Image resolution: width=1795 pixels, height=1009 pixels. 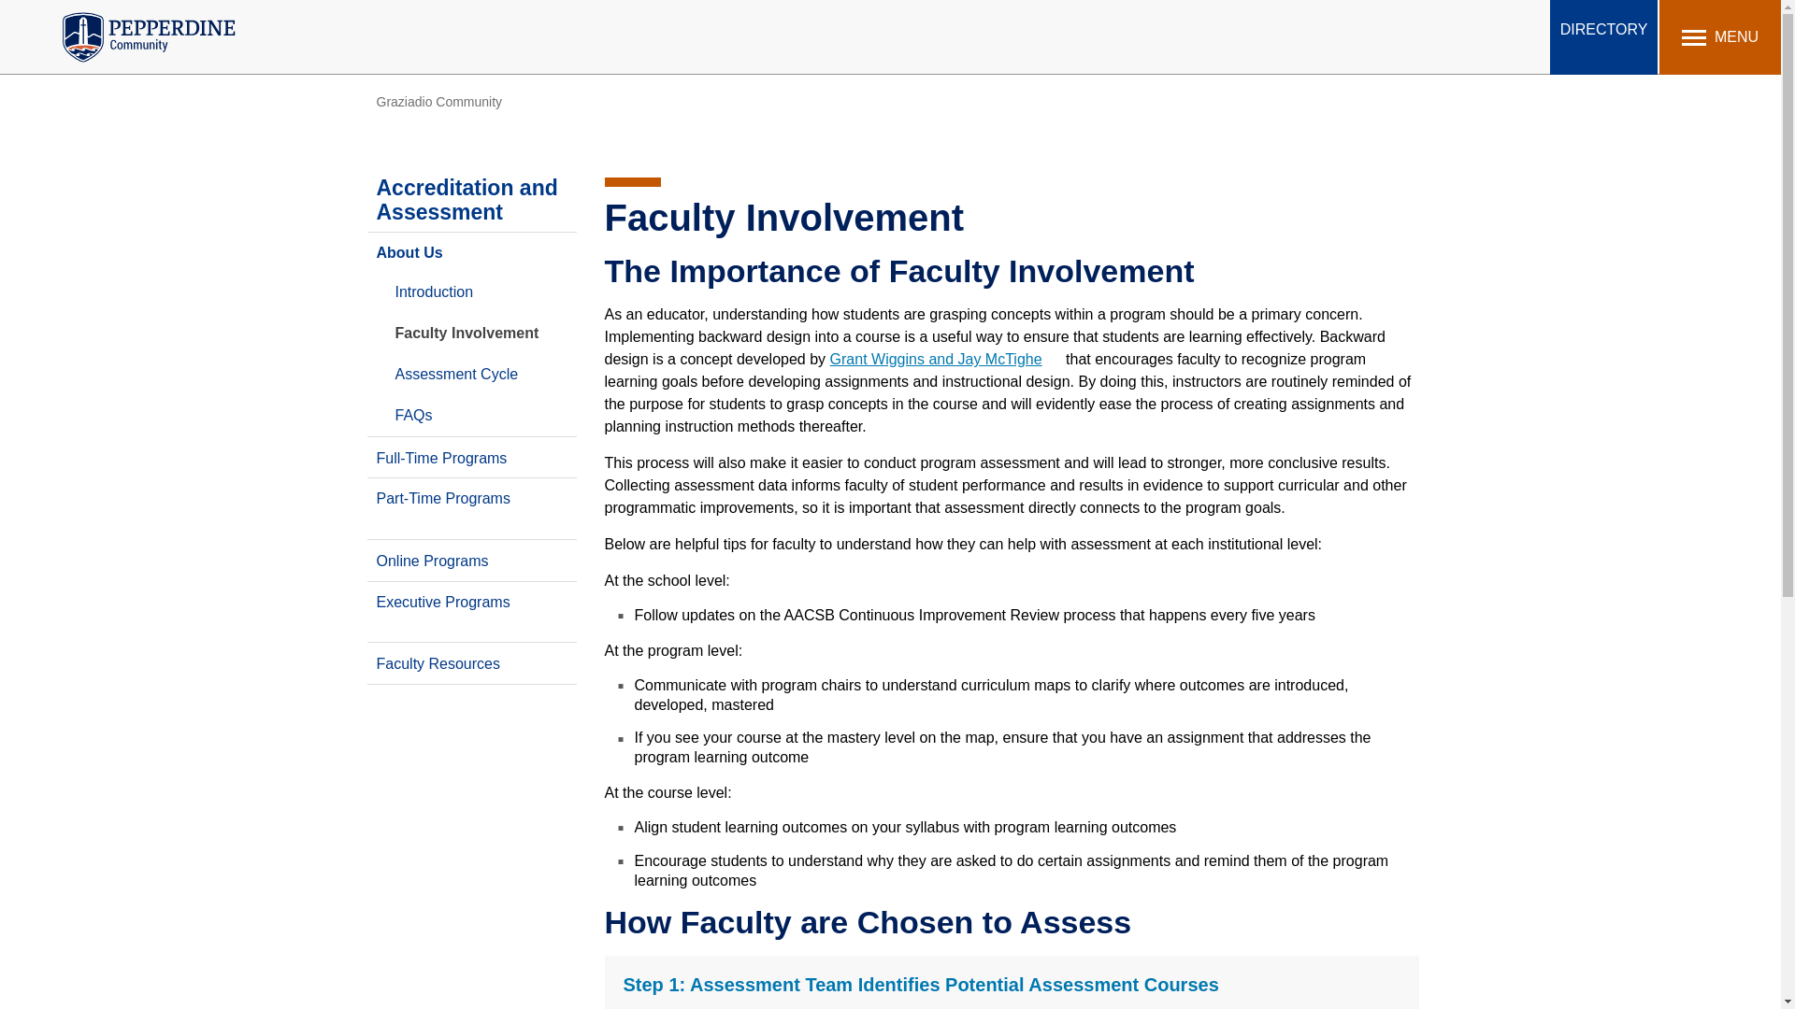 I want to click on Submit, so click(x=619, y=23).